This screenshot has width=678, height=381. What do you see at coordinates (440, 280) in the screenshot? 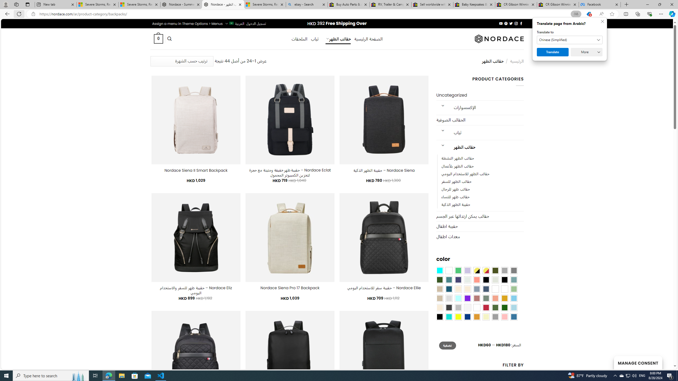
I see `Forest` at bounding box center [440, 280].